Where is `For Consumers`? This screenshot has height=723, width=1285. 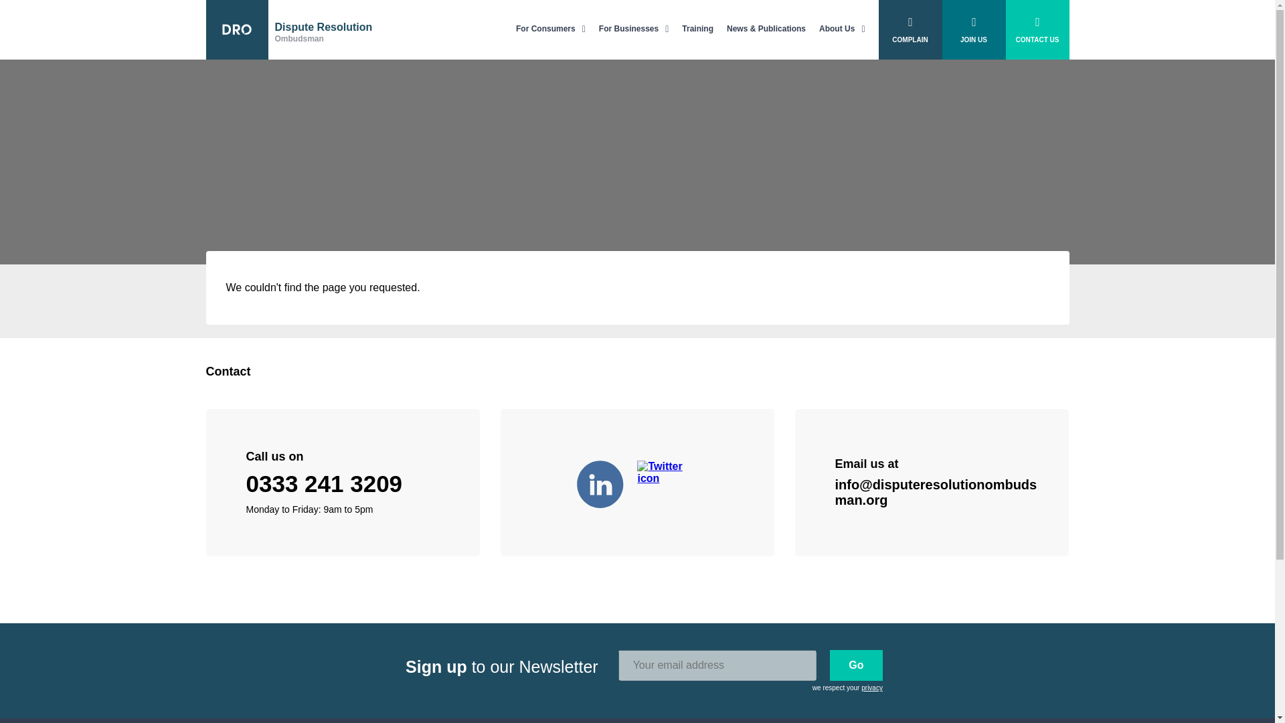
For Consumers is located at coordinates (551, 29).